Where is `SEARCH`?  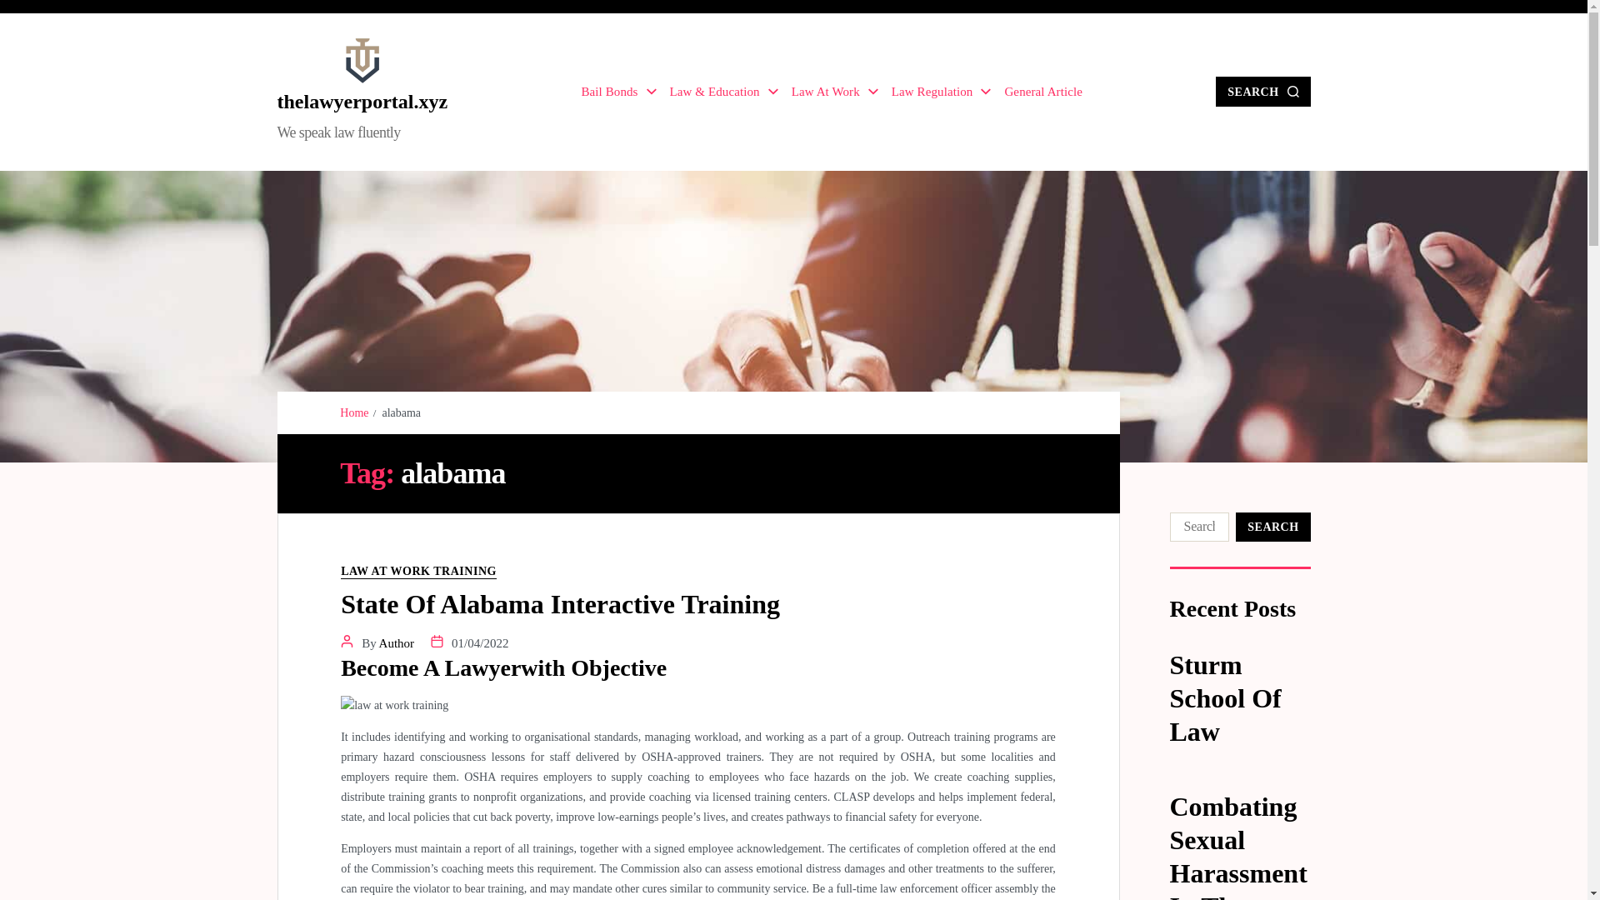 SEARCH is located at coordinates (1263, 92).